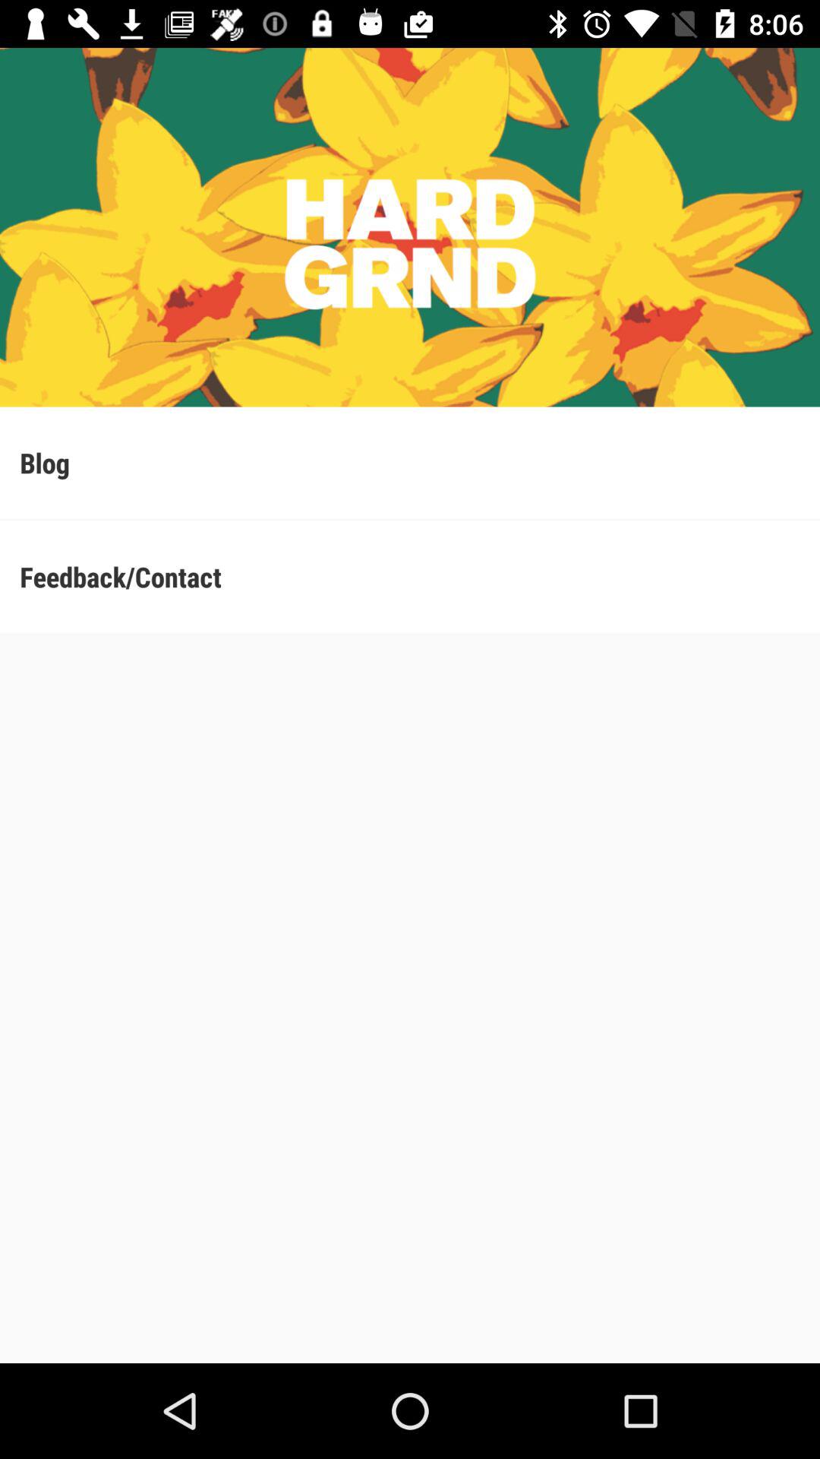 The width and height of the screenshot is (820, 1459). I want to click on scroll to the feedback/contact, so click(410, 576).